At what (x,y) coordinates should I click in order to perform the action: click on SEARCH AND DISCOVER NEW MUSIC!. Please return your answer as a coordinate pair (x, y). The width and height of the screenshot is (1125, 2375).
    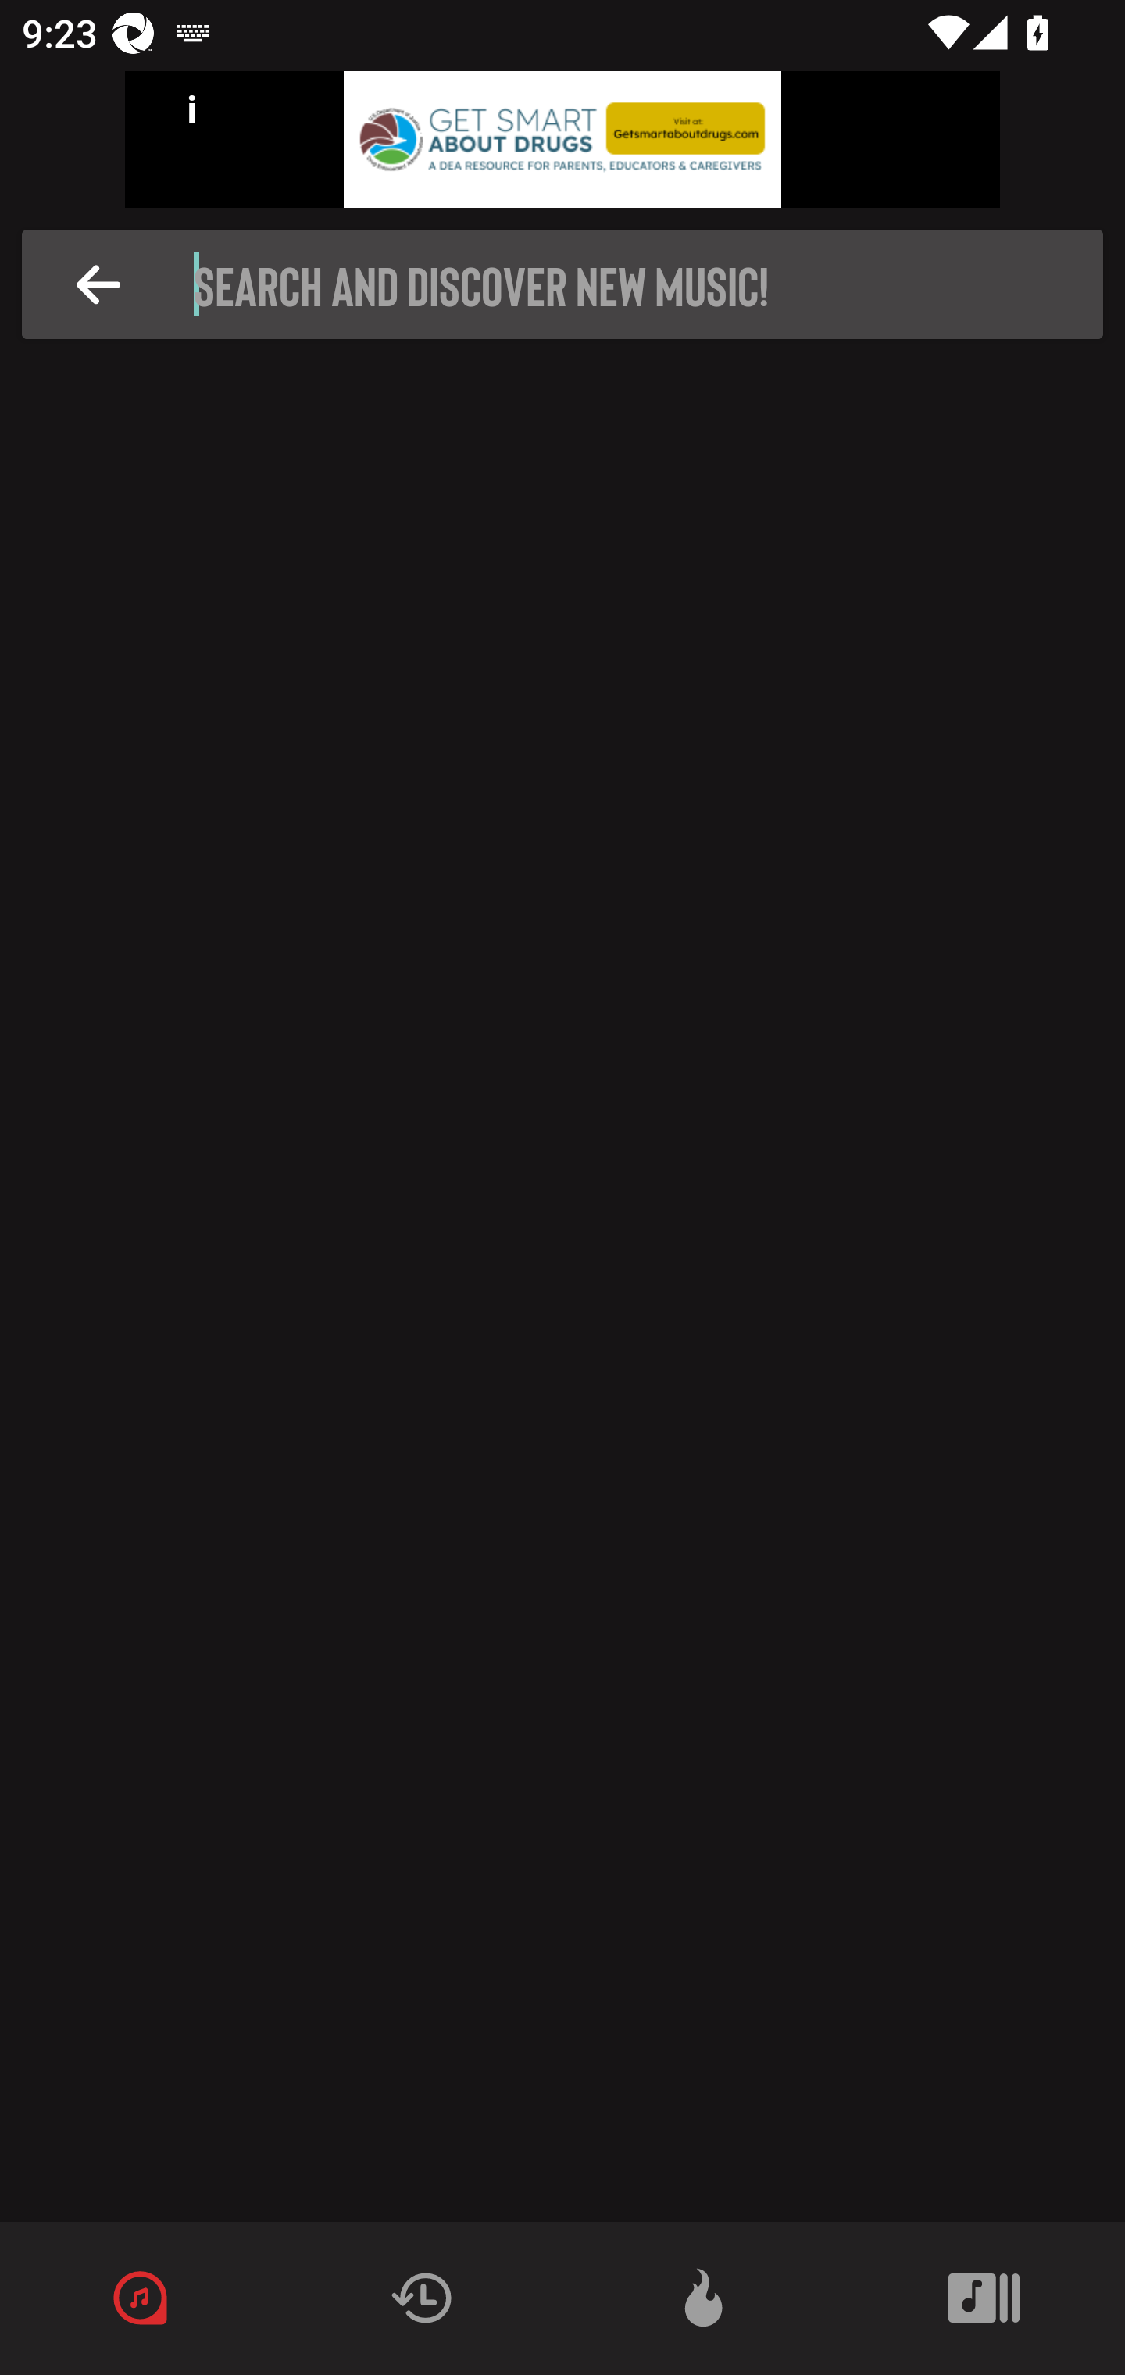
    Looking at the image, I should click on (571, 284).